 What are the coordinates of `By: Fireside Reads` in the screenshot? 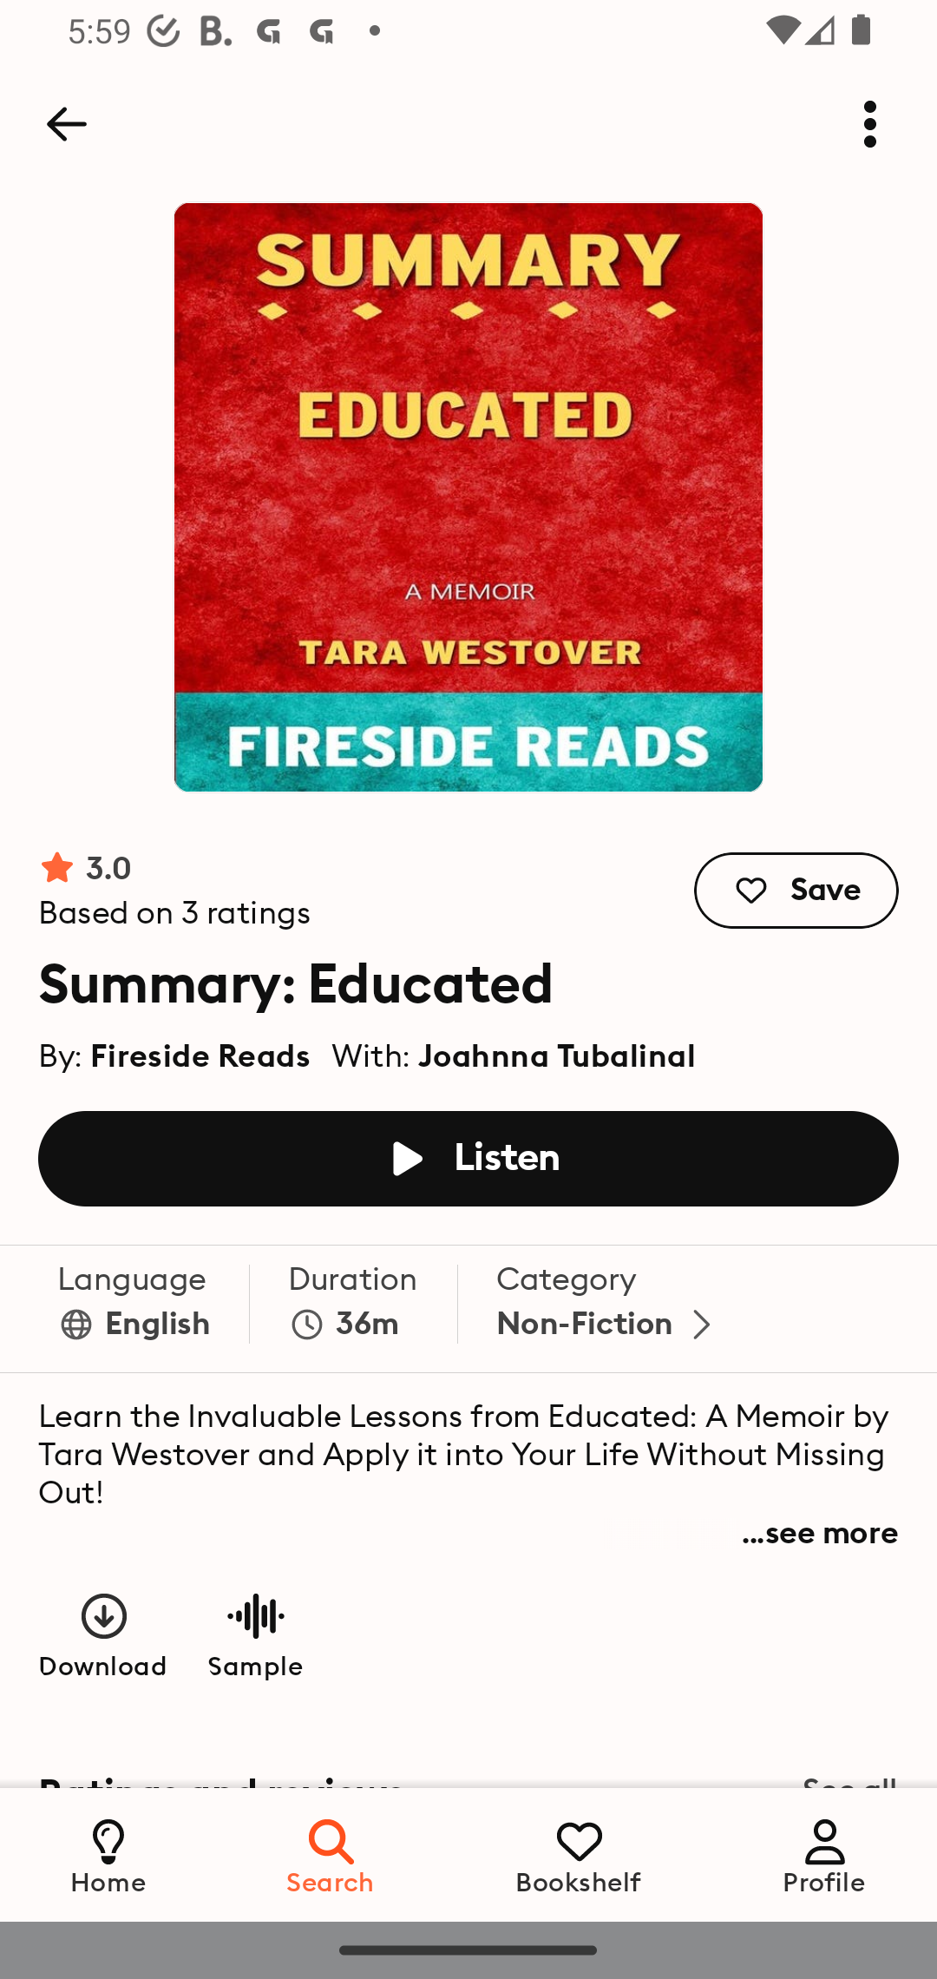 It's located at (175, 1050).